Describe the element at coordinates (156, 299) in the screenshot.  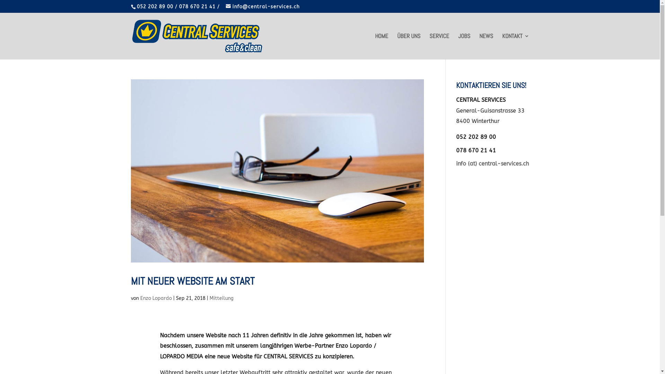
I see `Enzo Lopardo` at that location.